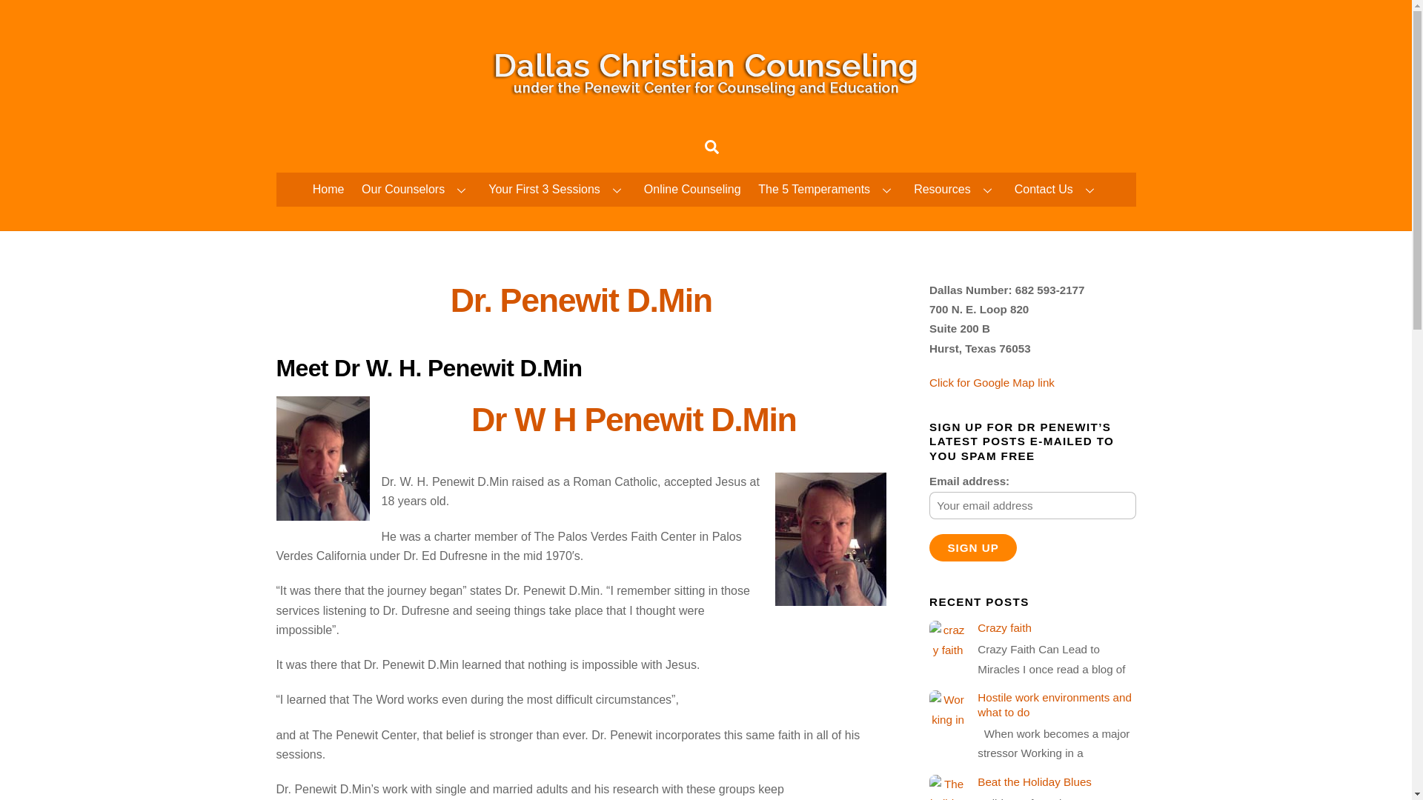 The width and height of the screenshot is (1423, 800). I want to click on Contact Us, so click(1057, 190).